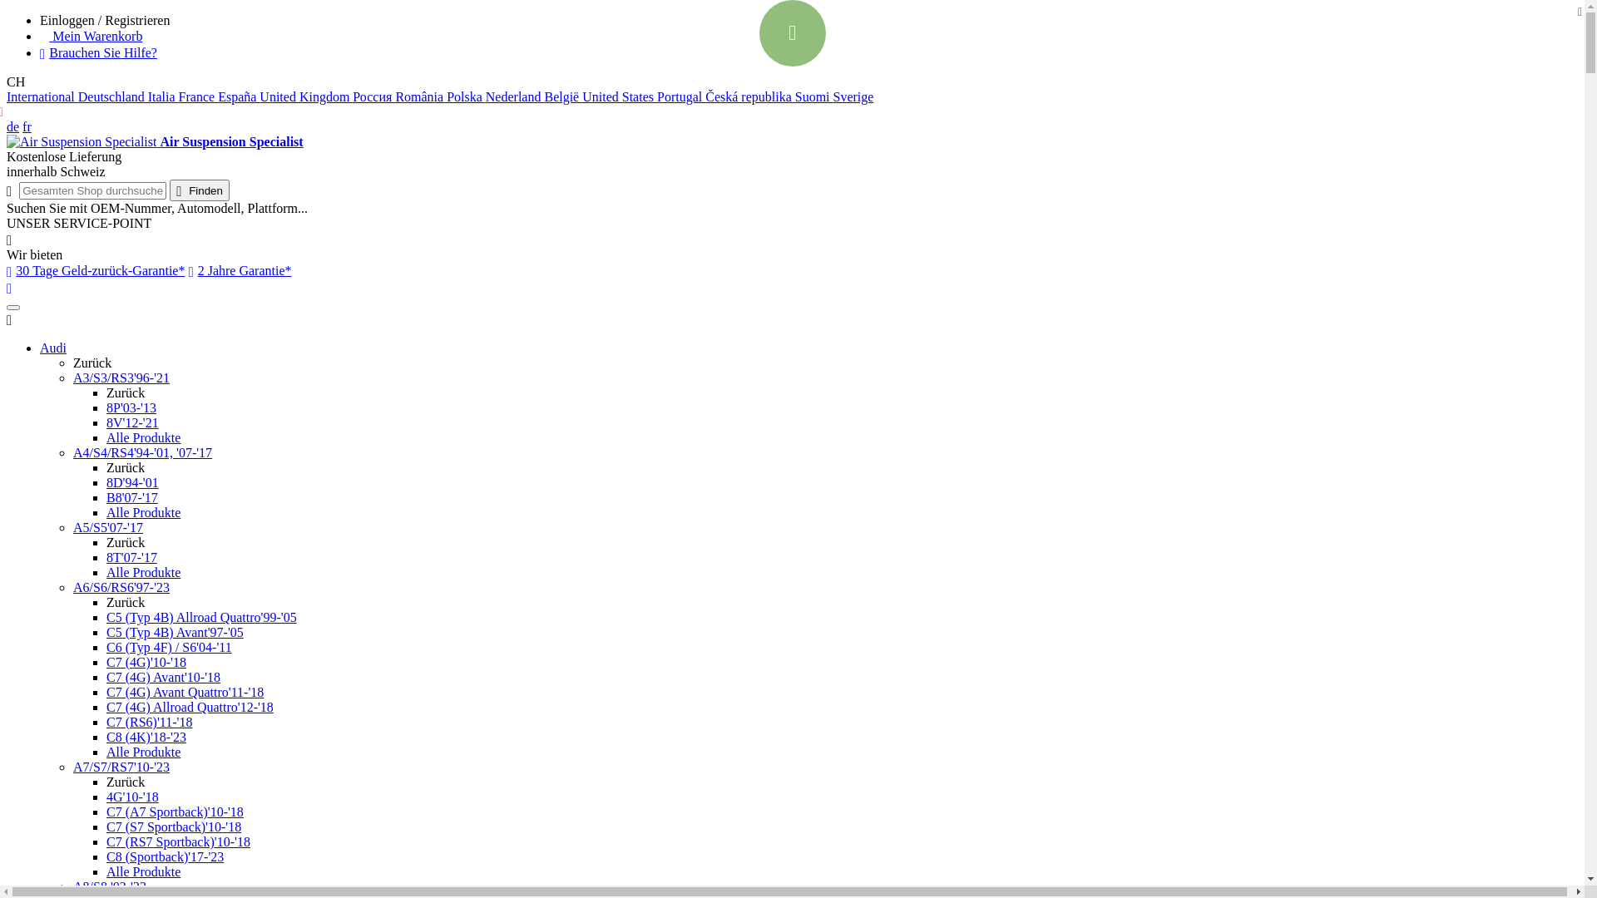  I want to click on Alle Produkte, so click(143, 512).